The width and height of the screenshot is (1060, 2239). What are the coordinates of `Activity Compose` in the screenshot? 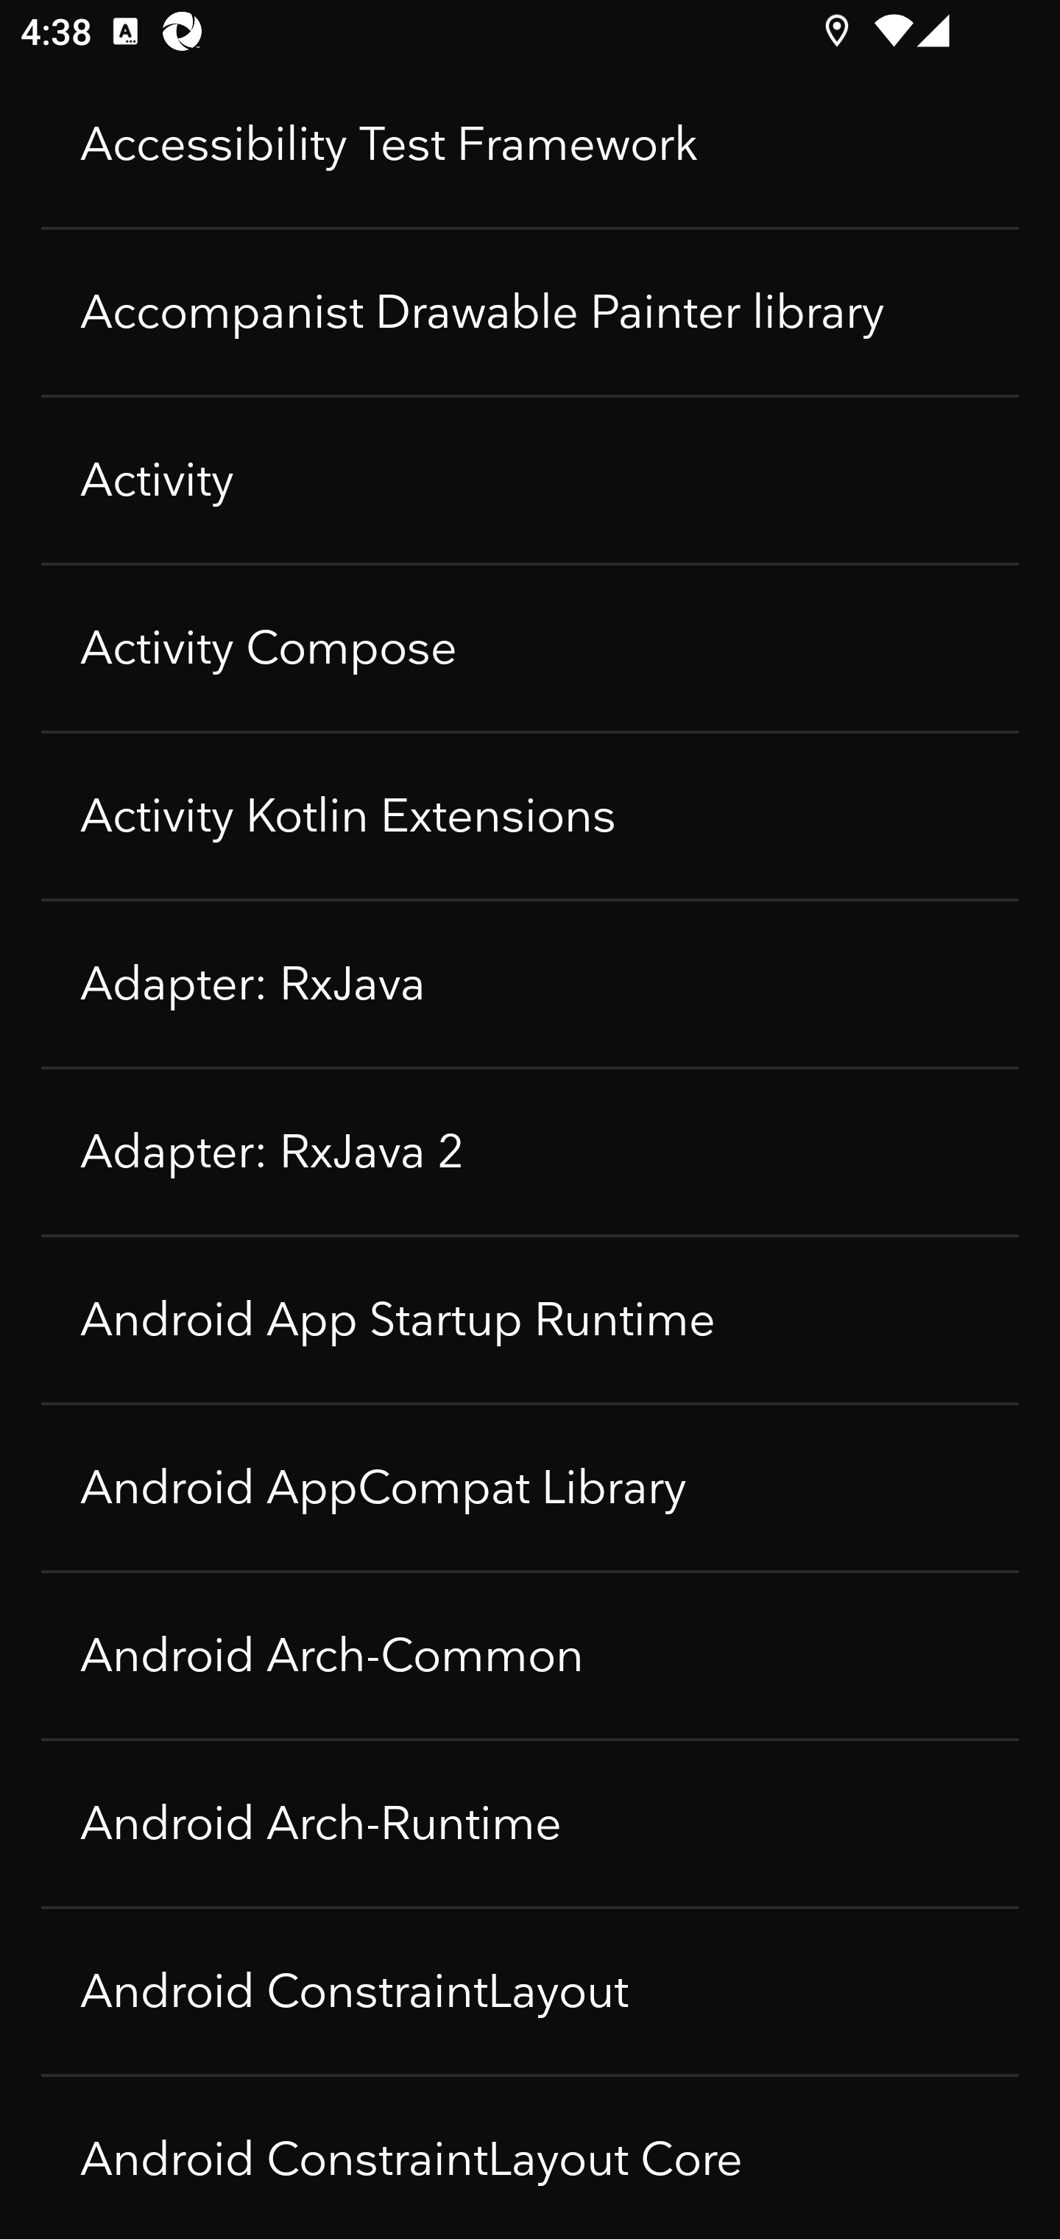 It's located at (530, 648).